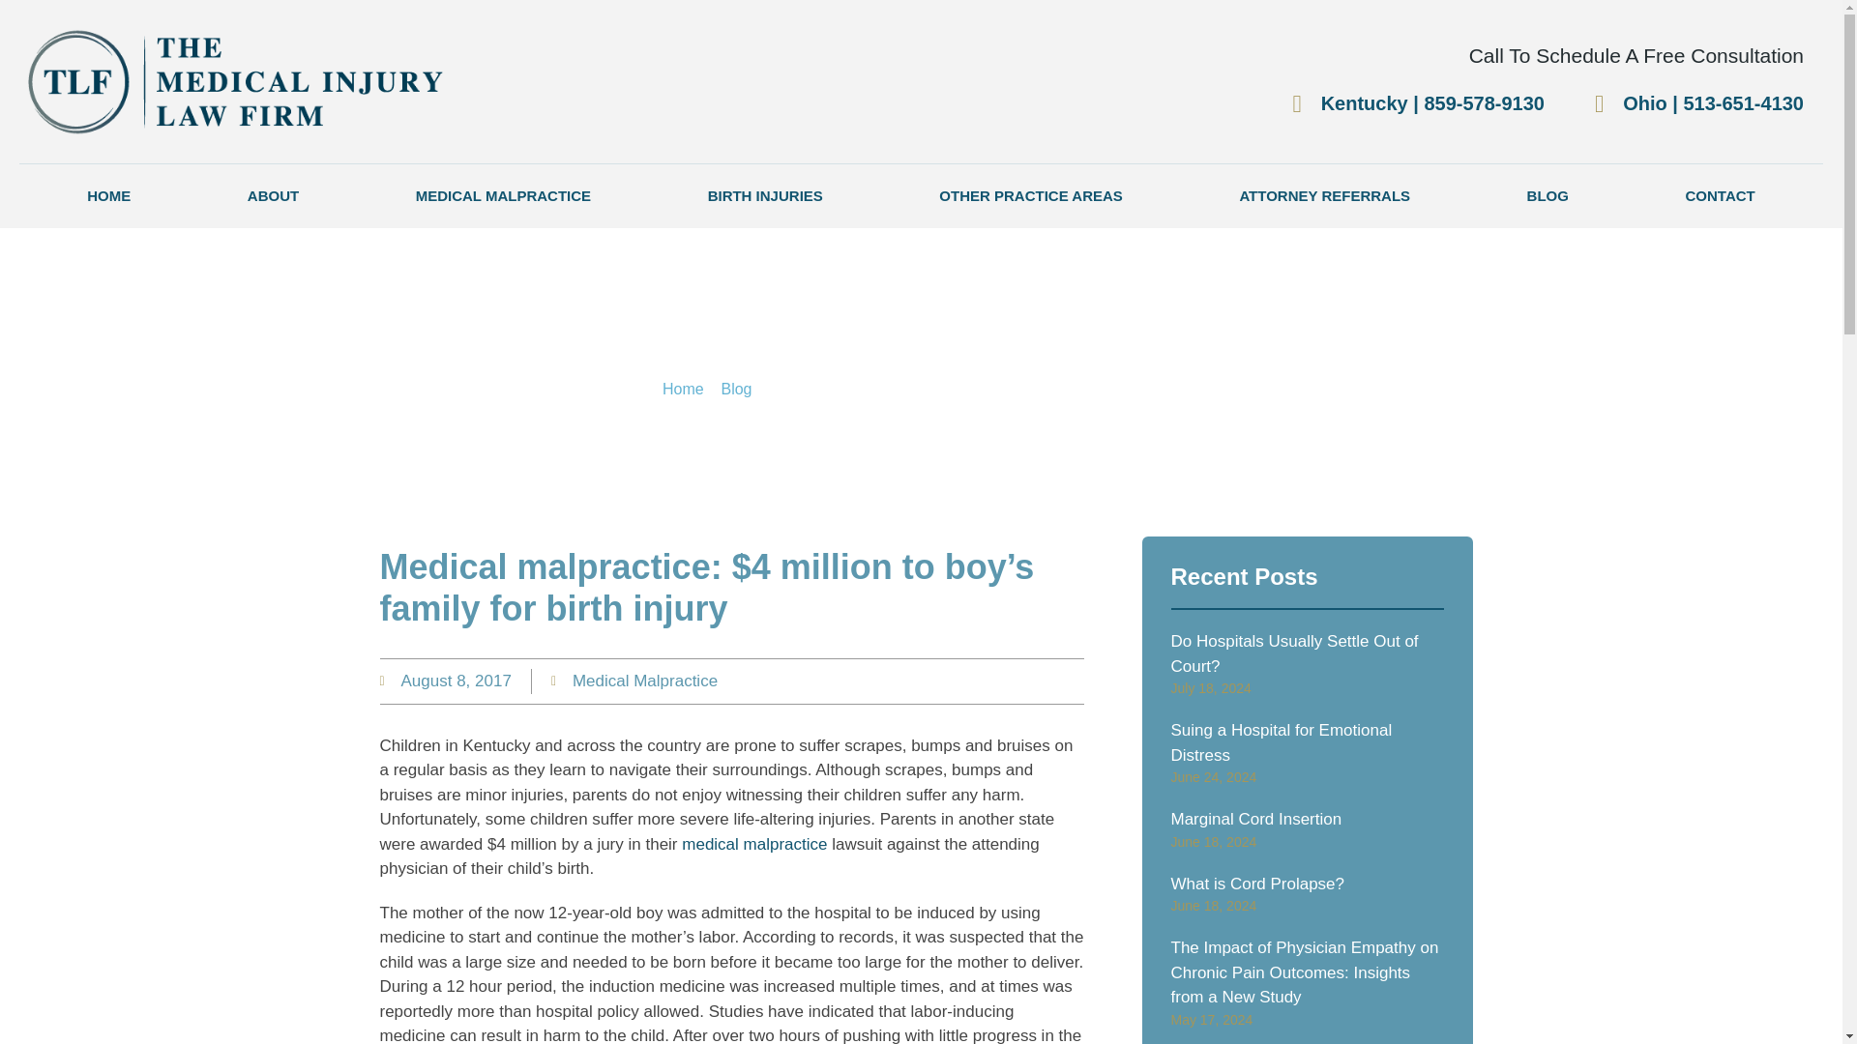 The image size is (1857, 1044). Describe the element at coordinates (108, 195) in the screenshot. I see `HOME` at that location.